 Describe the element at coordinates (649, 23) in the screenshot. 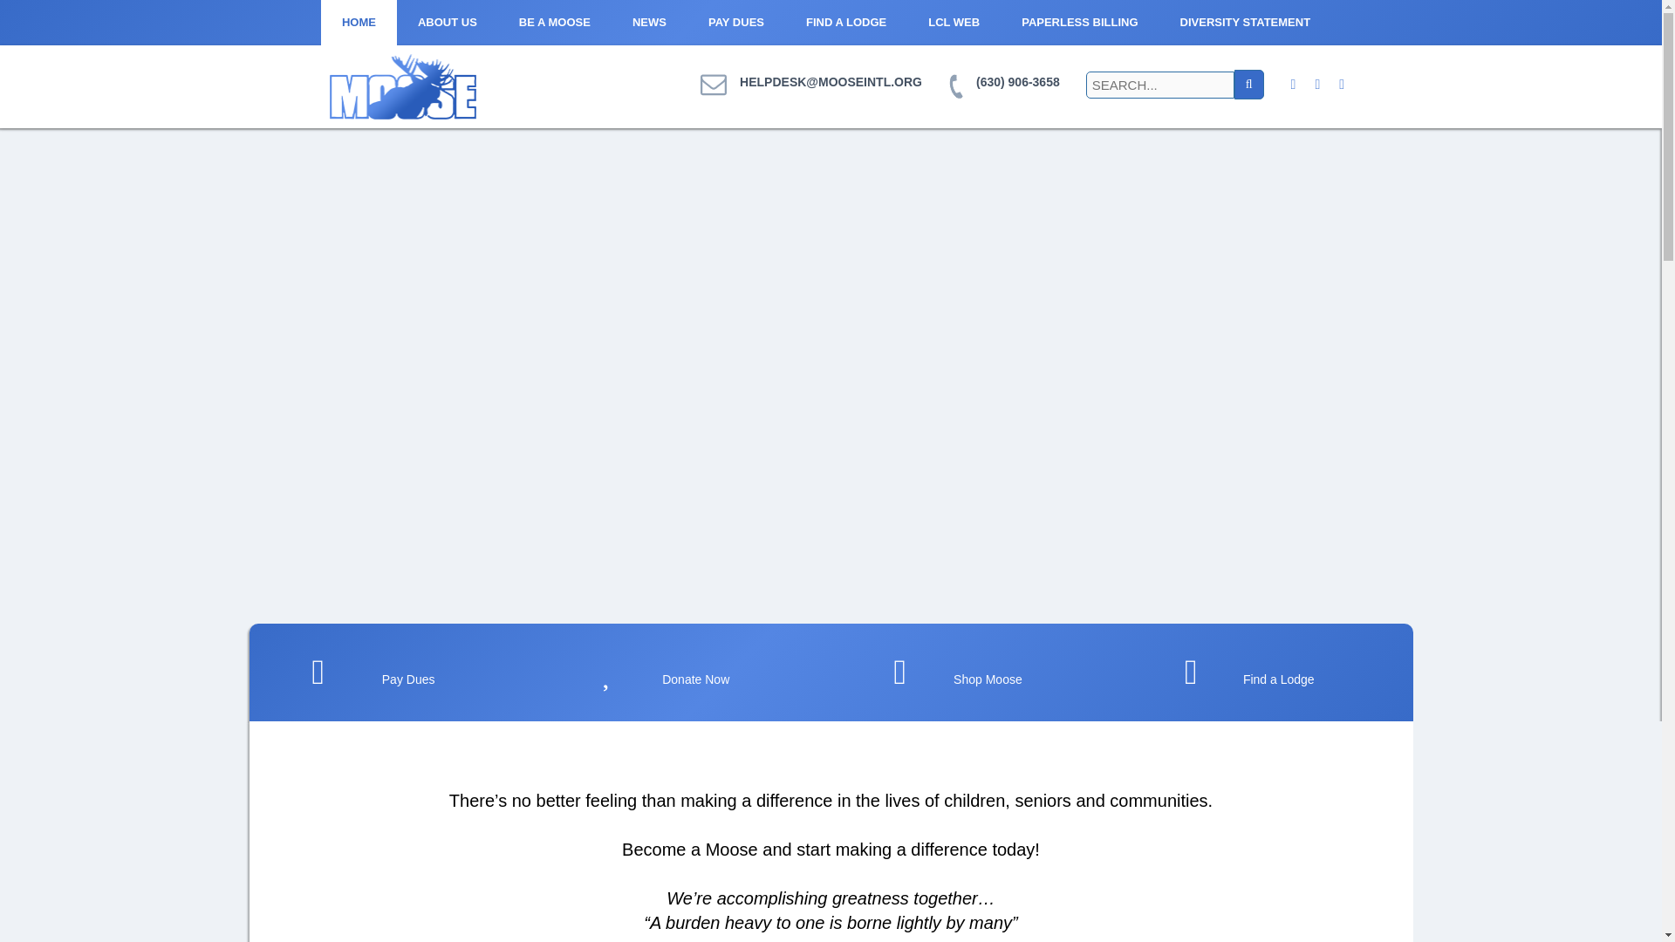

I see `NEWS` at that location.